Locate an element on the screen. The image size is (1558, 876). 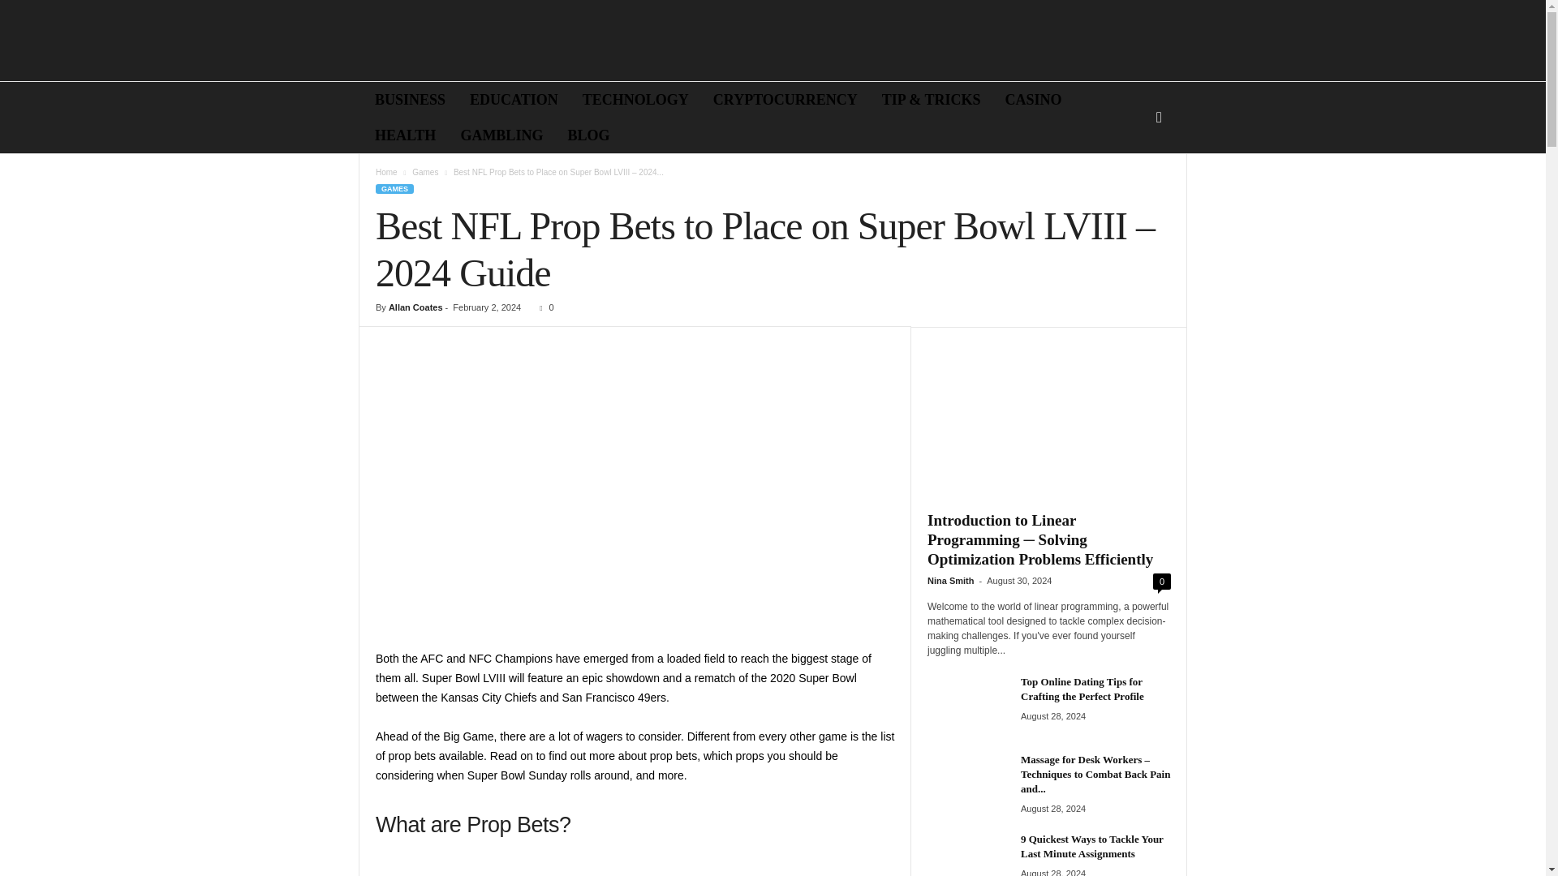
BLOG is located at coordinates (587, 135).